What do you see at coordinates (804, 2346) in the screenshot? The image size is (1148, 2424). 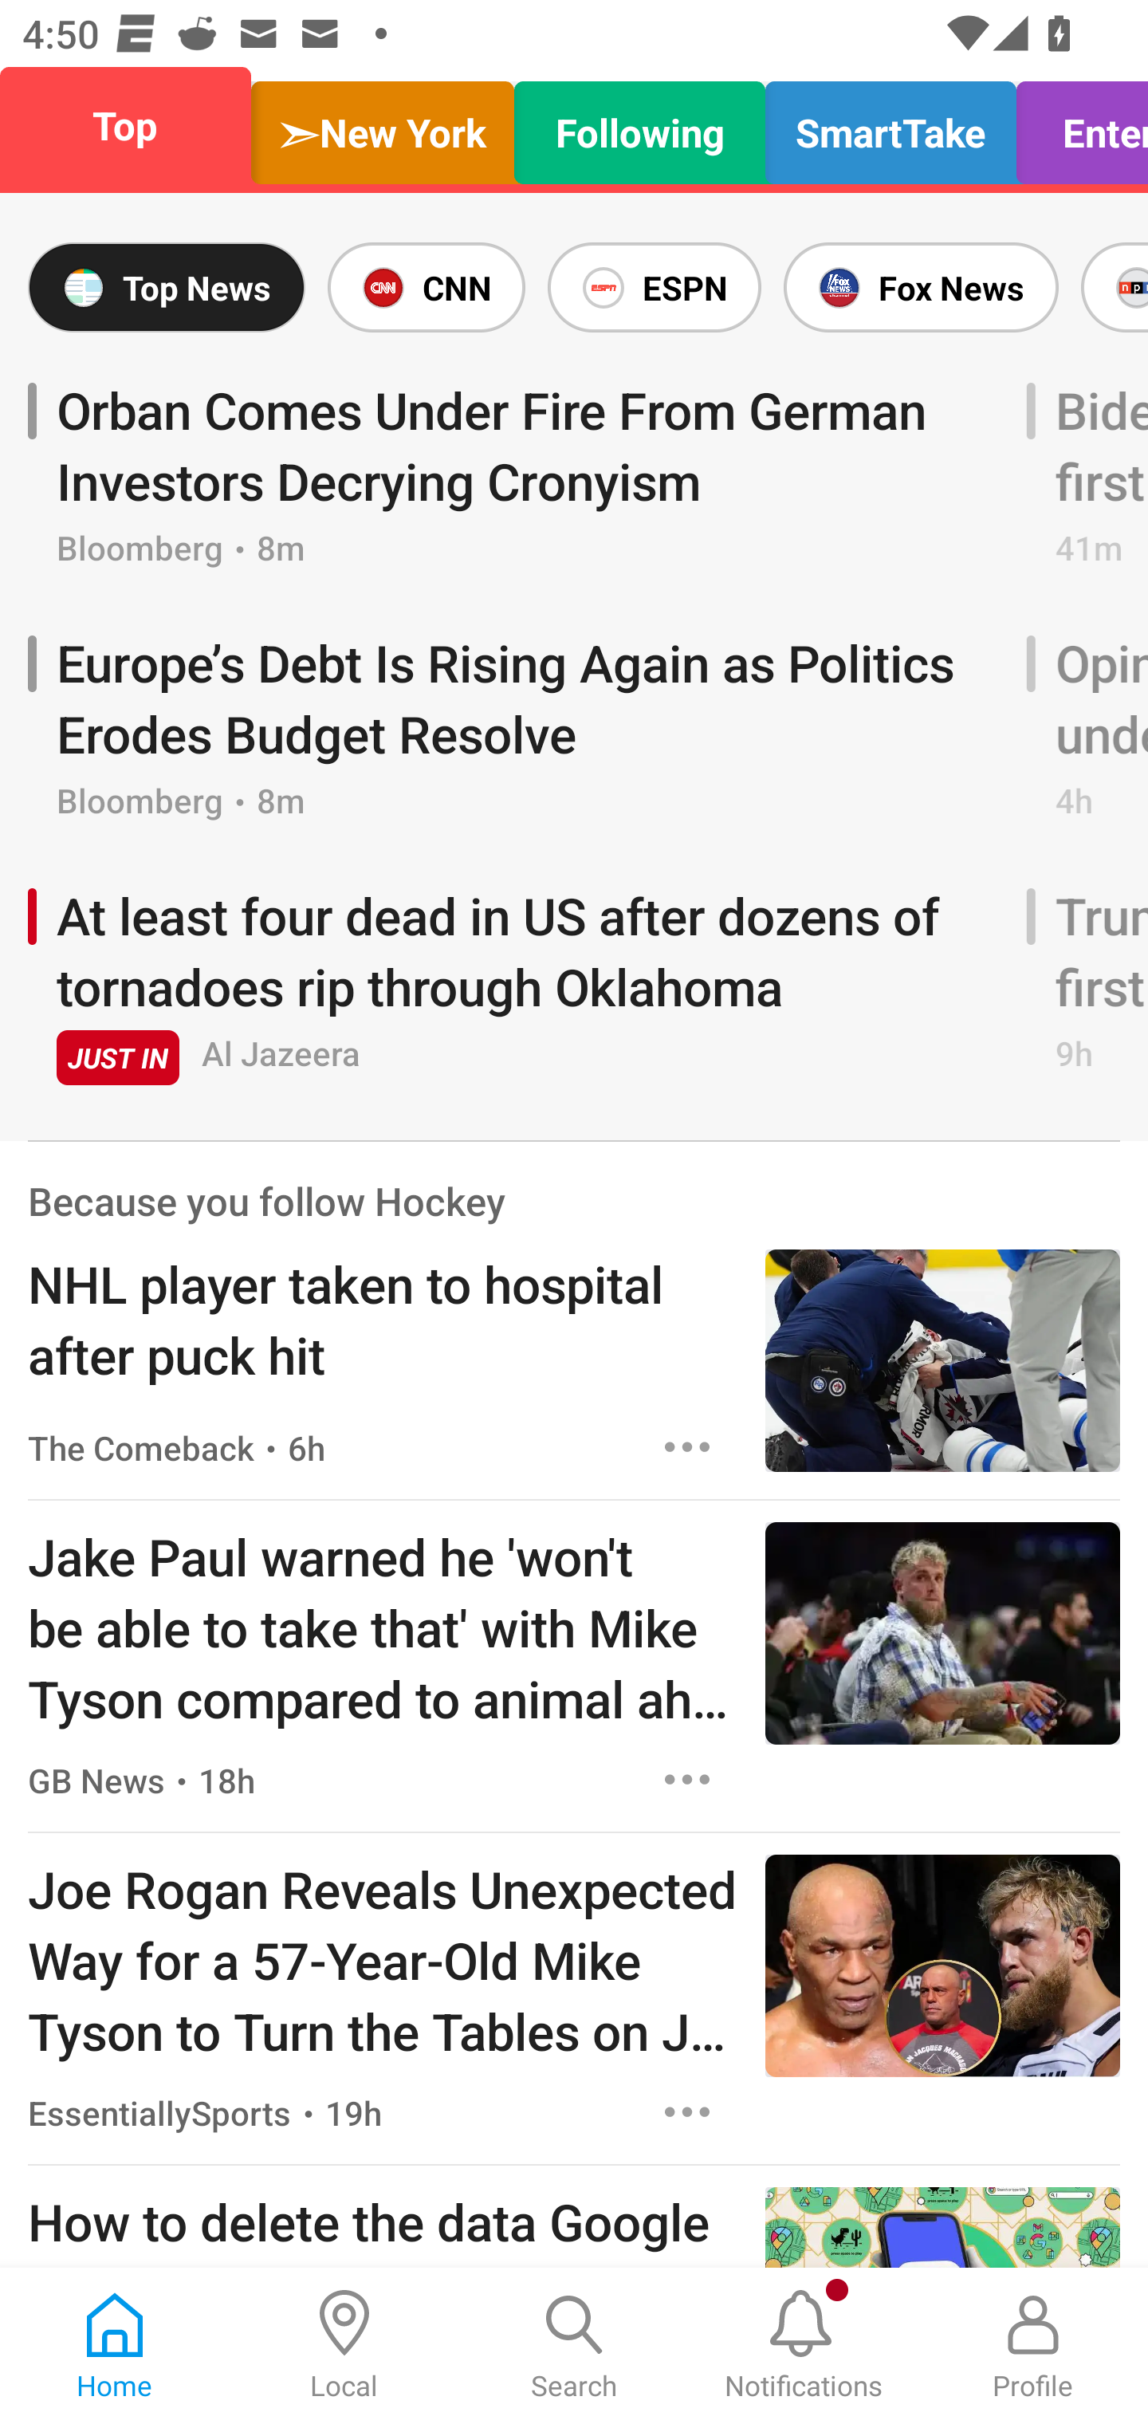 I see `Notifications, New notification Notifications` at bounding box center [804, 2346].